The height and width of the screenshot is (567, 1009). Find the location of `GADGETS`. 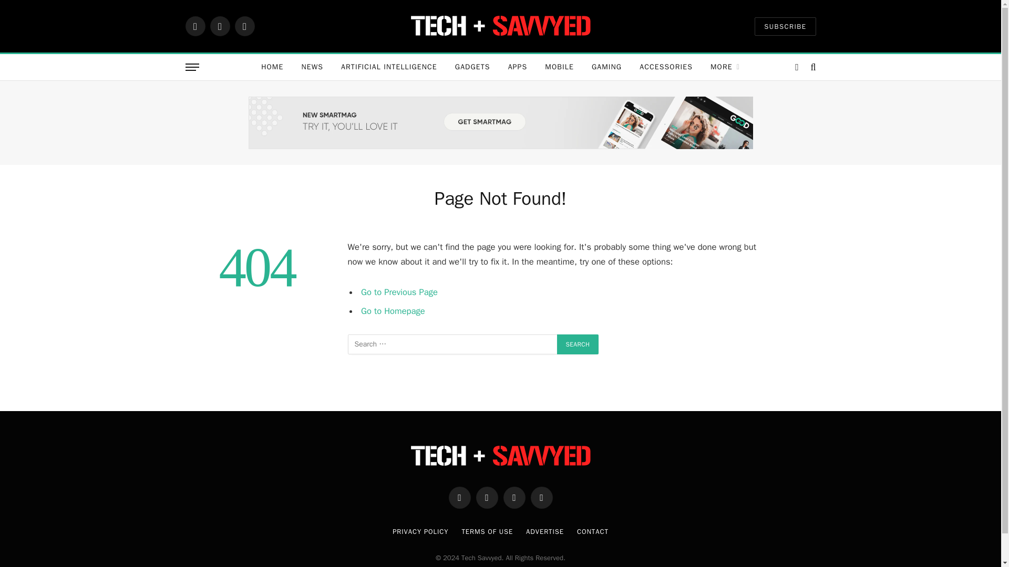

GADGETS is located at coordinates (472, 67).